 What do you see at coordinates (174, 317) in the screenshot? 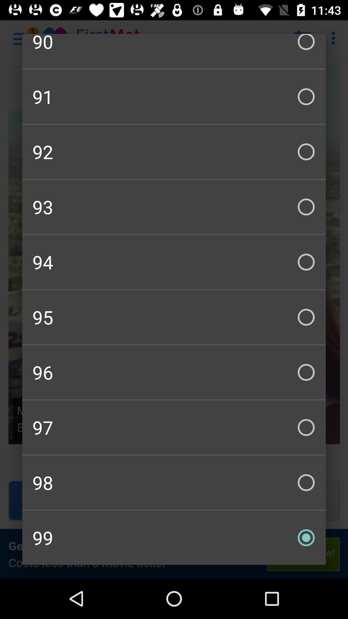
I see `swipe until 95 icon` at bounding box center [174, 317].